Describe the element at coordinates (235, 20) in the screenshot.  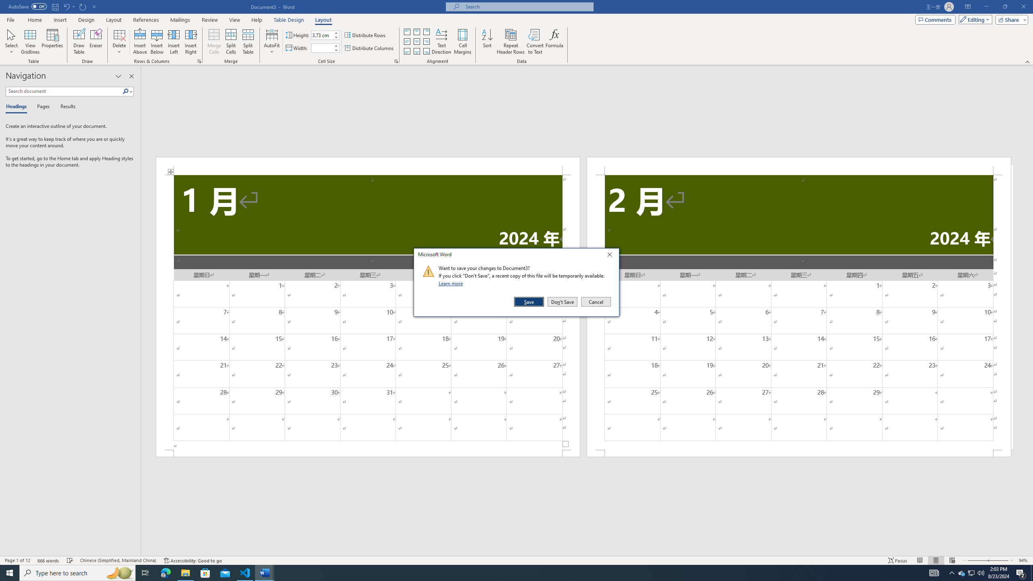
I see `View` at that location.